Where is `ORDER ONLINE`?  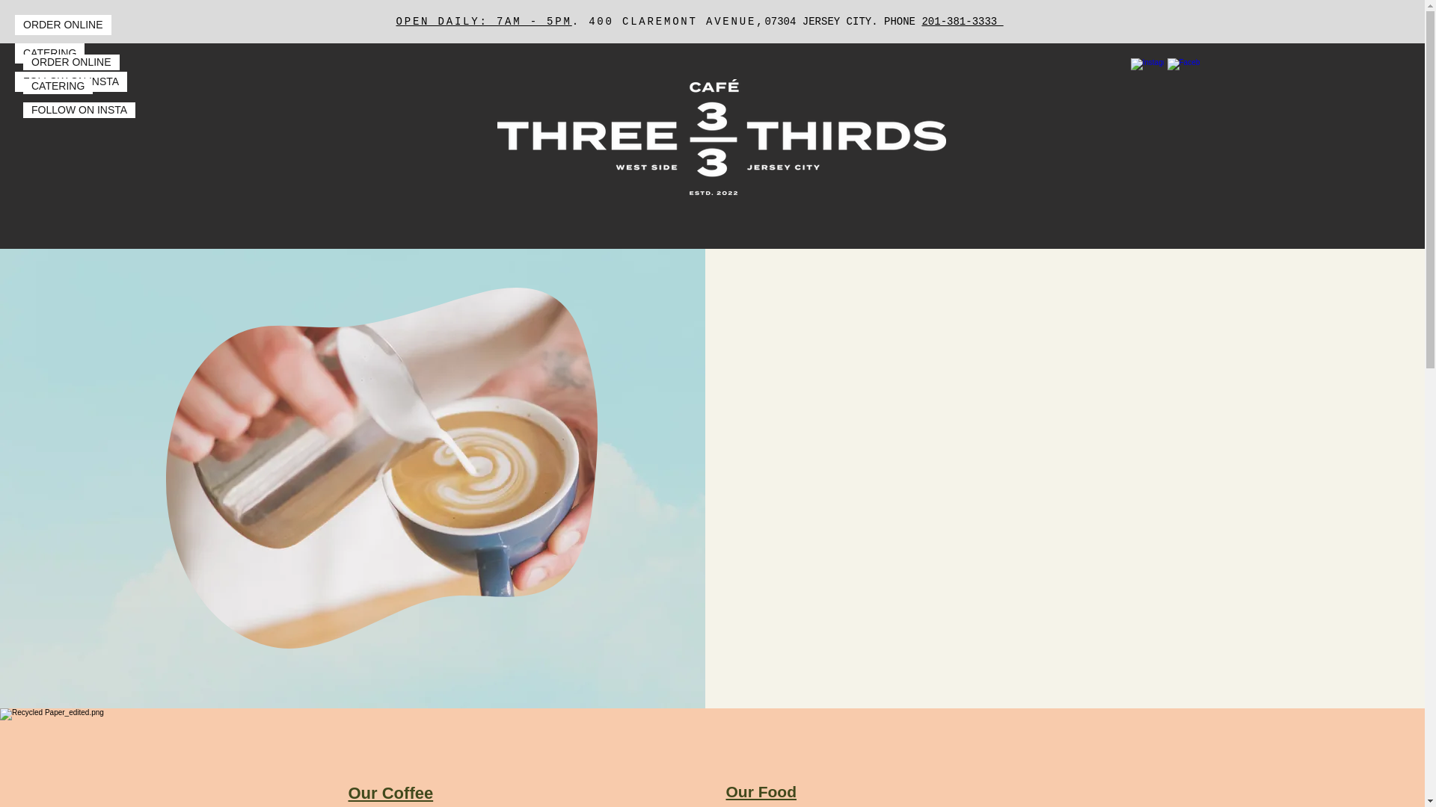 ORDER ONLINE is located at coordinates (63, 25).